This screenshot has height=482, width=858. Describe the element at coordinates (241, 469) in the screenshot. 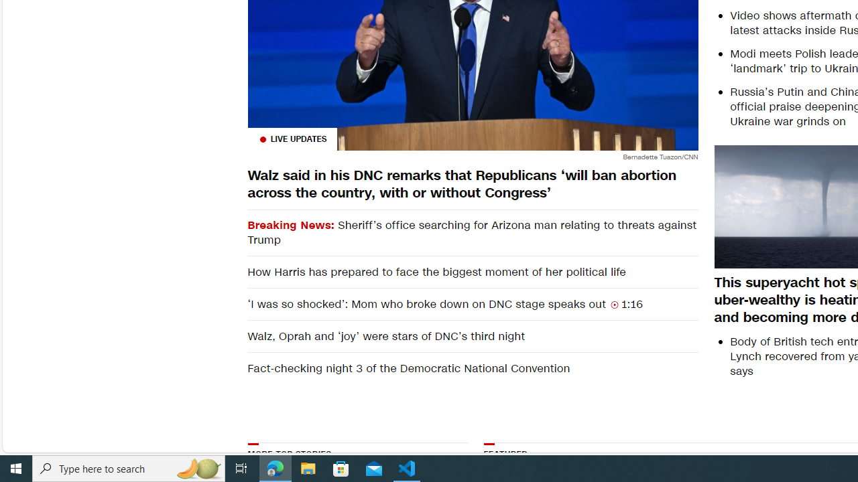

I see `Task View` at that location.